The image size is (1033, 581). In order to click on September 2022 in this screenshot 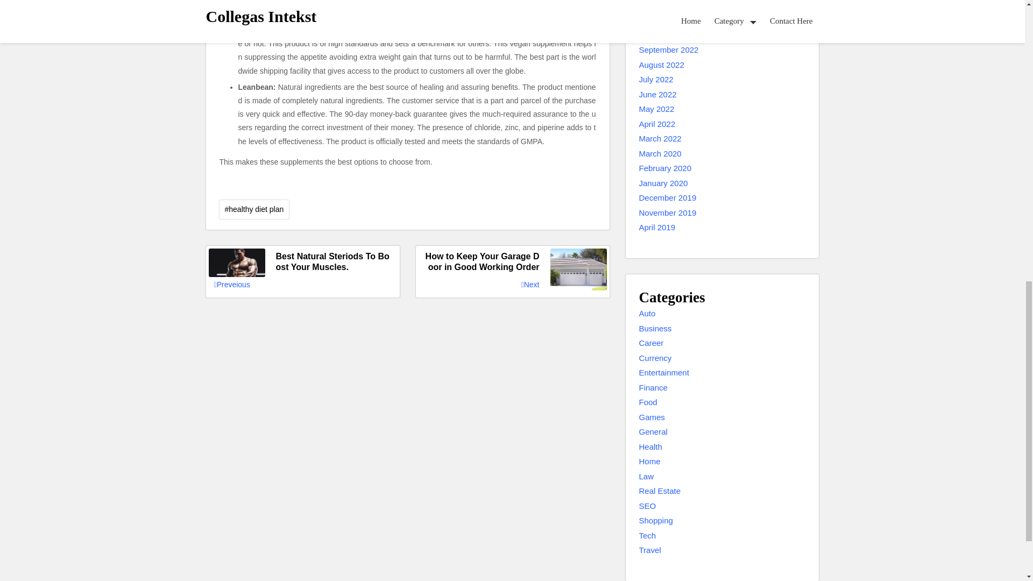, I will do `click(669, 50)`.